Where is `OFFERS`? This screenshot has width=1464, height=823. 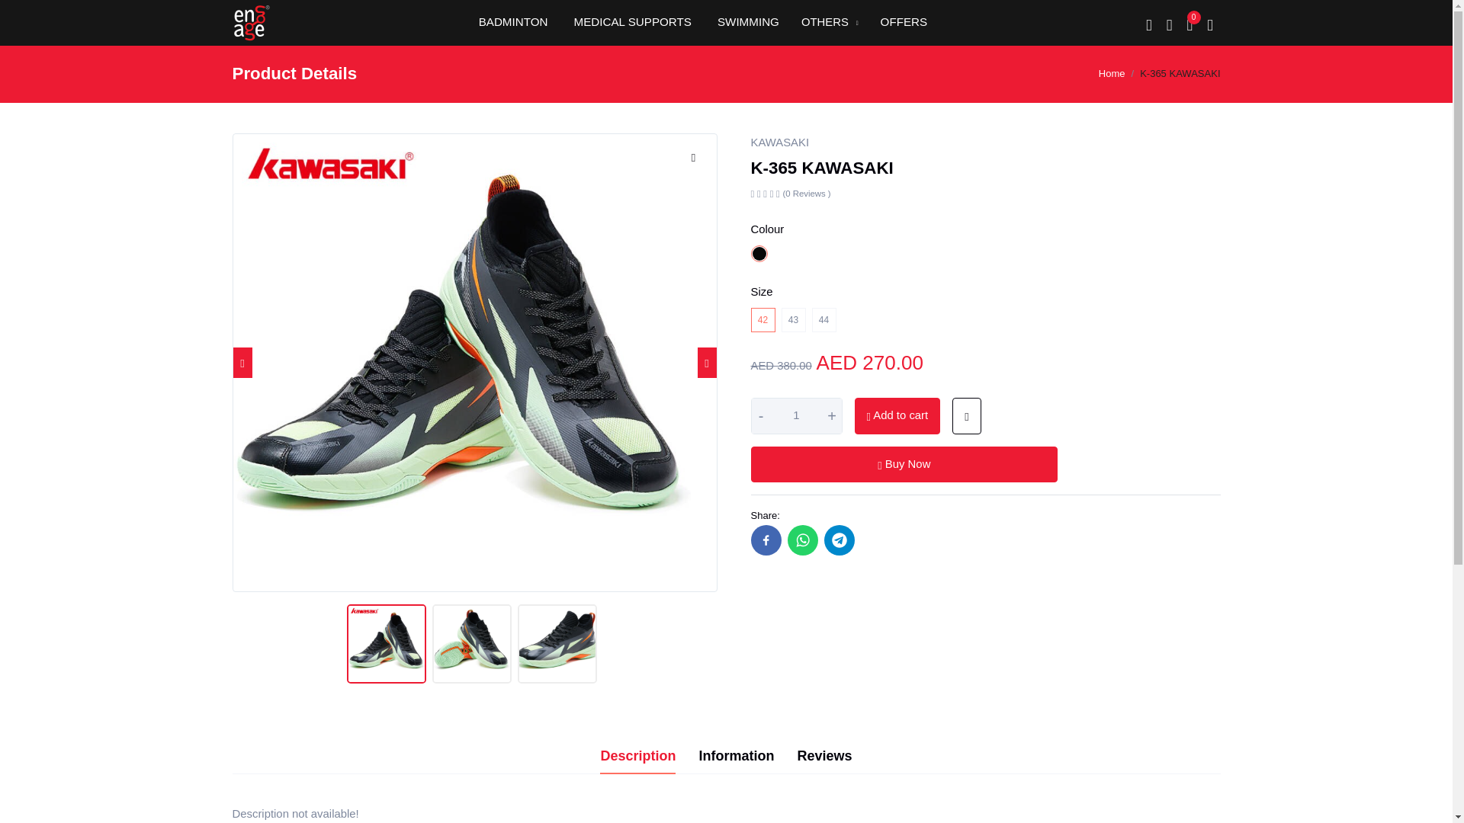
OFFERS is located at coordinates (904, 25).